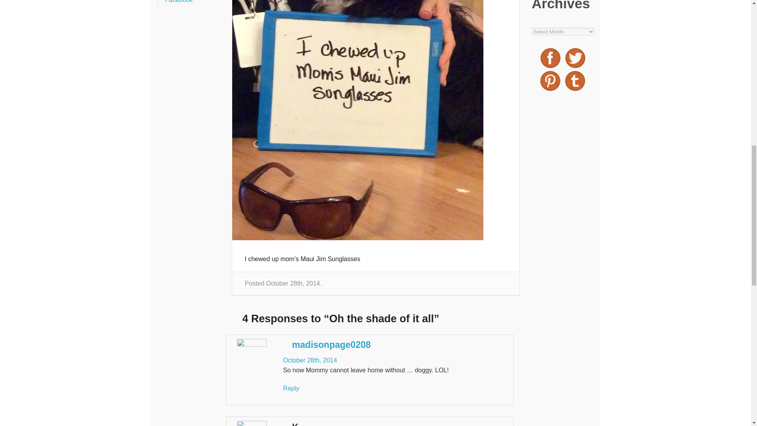 The height and width of the screenshot is (426, 757). I want to click on Follow us on Twitter!, so click(575, 58).